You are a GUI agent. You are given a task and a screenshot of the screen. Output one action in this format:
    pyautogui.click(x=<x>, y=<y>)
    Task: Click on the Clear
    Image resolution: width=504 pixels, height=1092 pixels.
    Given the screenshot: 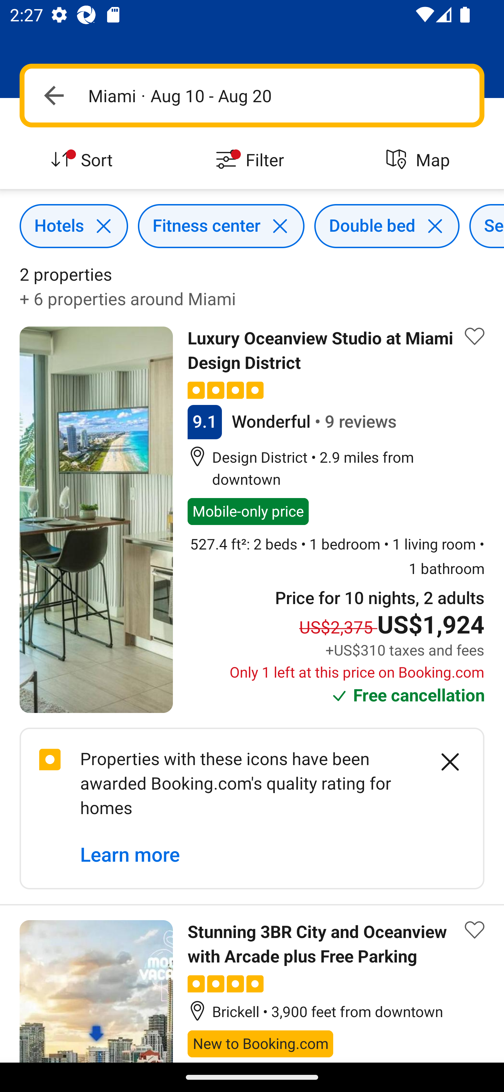 What is the action you would take?
    pyautogui.click(x=442, y=762)
    